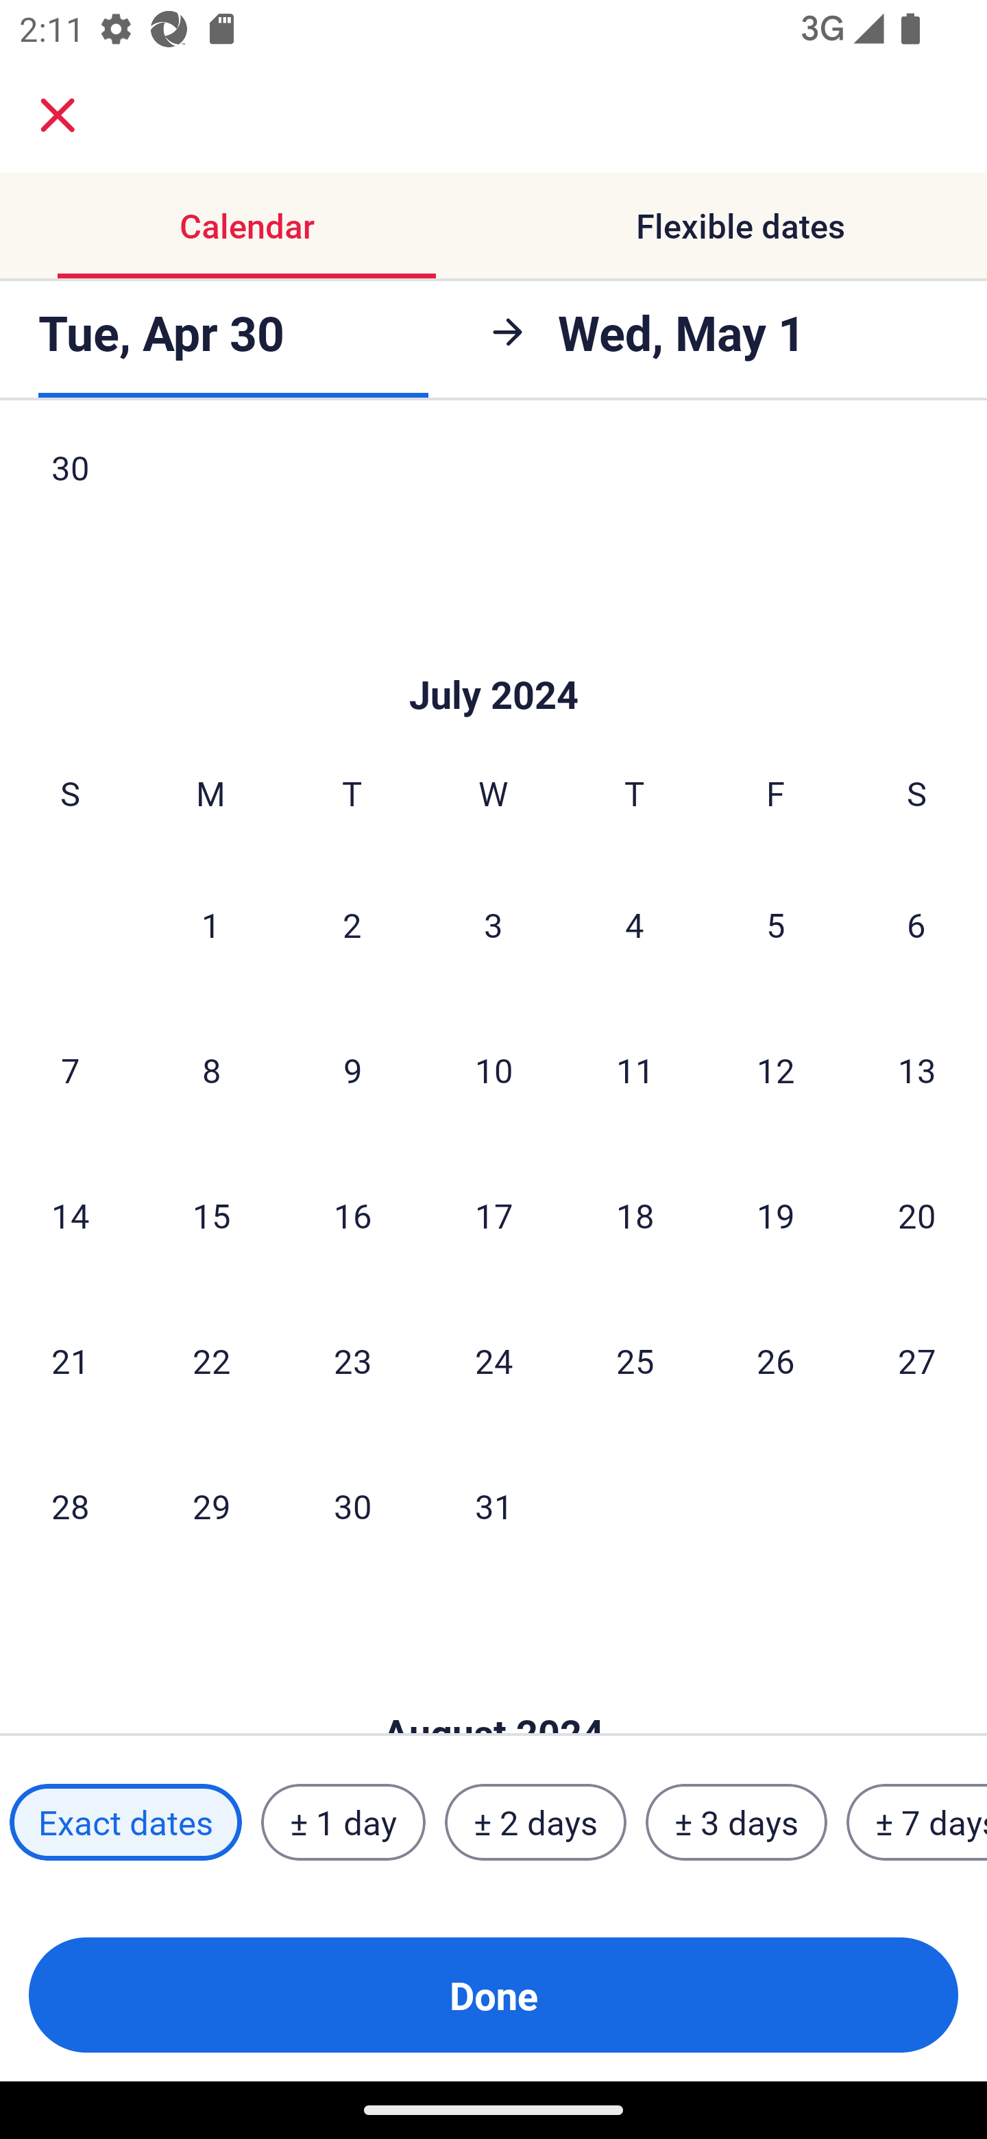 This screenshot has height=2139, width=987. I want to click on ± 7 days, so click(917, 1822).